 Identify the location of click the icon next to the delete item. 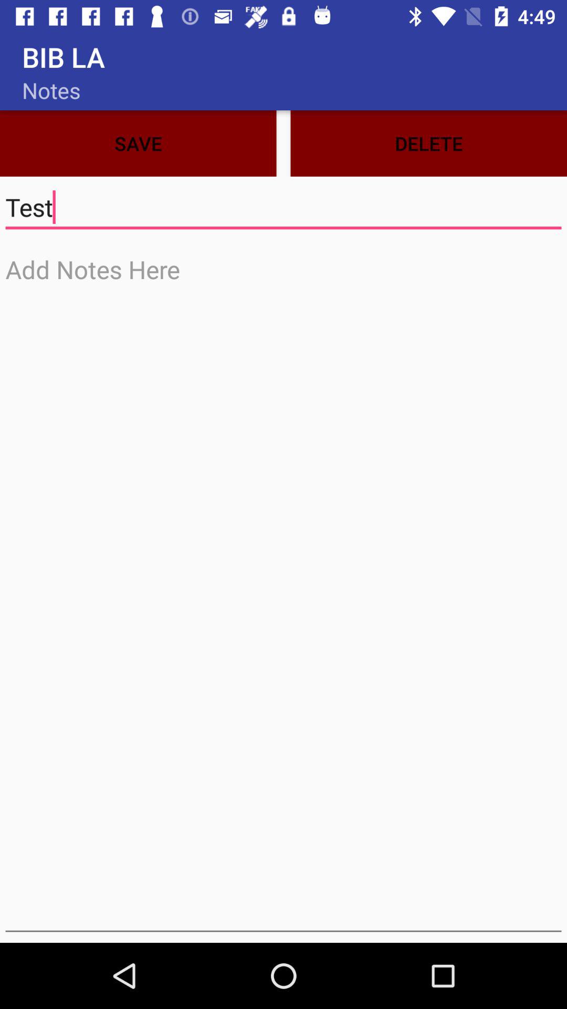
(138, 143).